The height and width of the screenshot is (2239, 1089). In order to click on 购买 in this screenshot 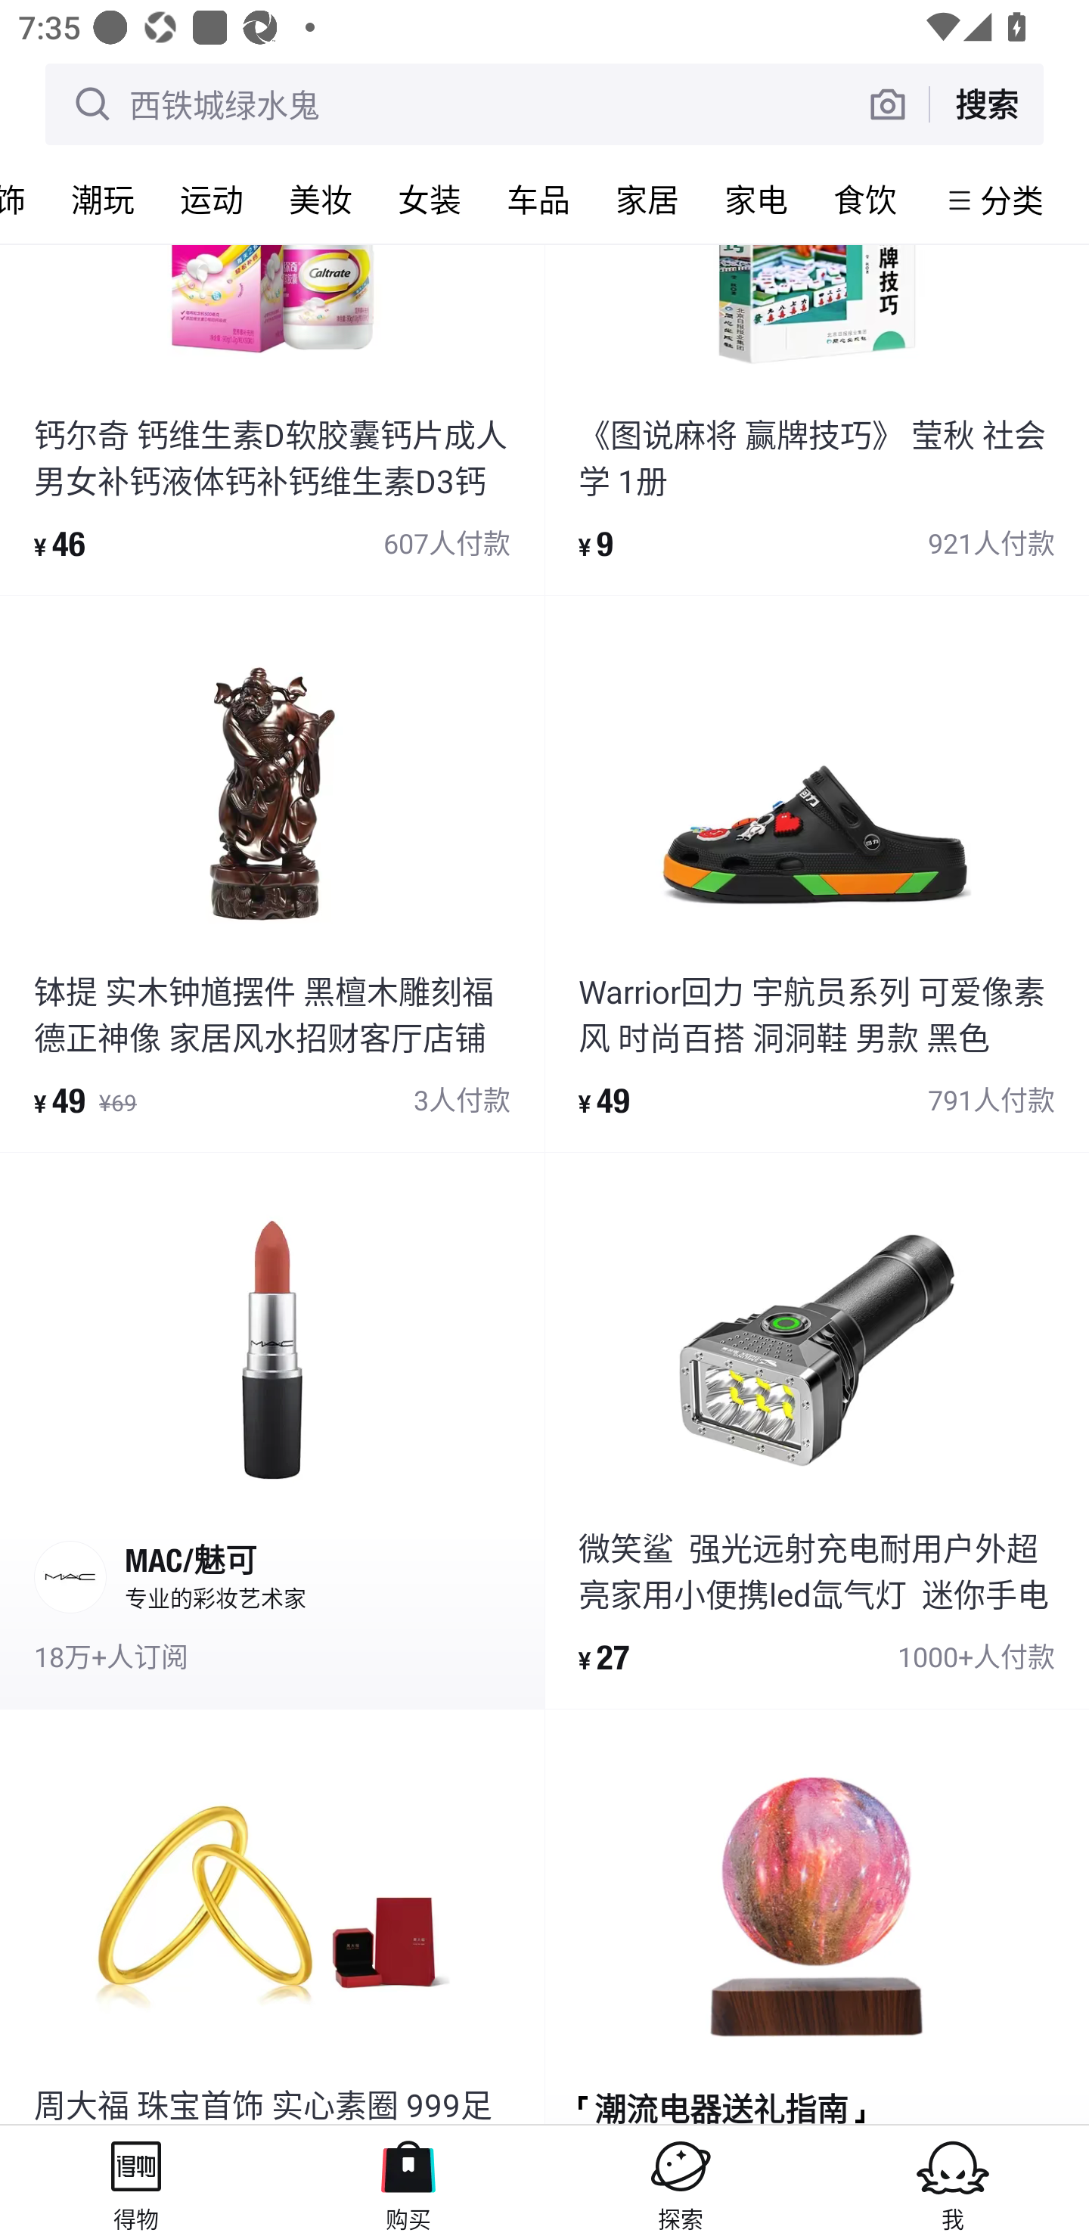, I will do `click(408, 2182)`.